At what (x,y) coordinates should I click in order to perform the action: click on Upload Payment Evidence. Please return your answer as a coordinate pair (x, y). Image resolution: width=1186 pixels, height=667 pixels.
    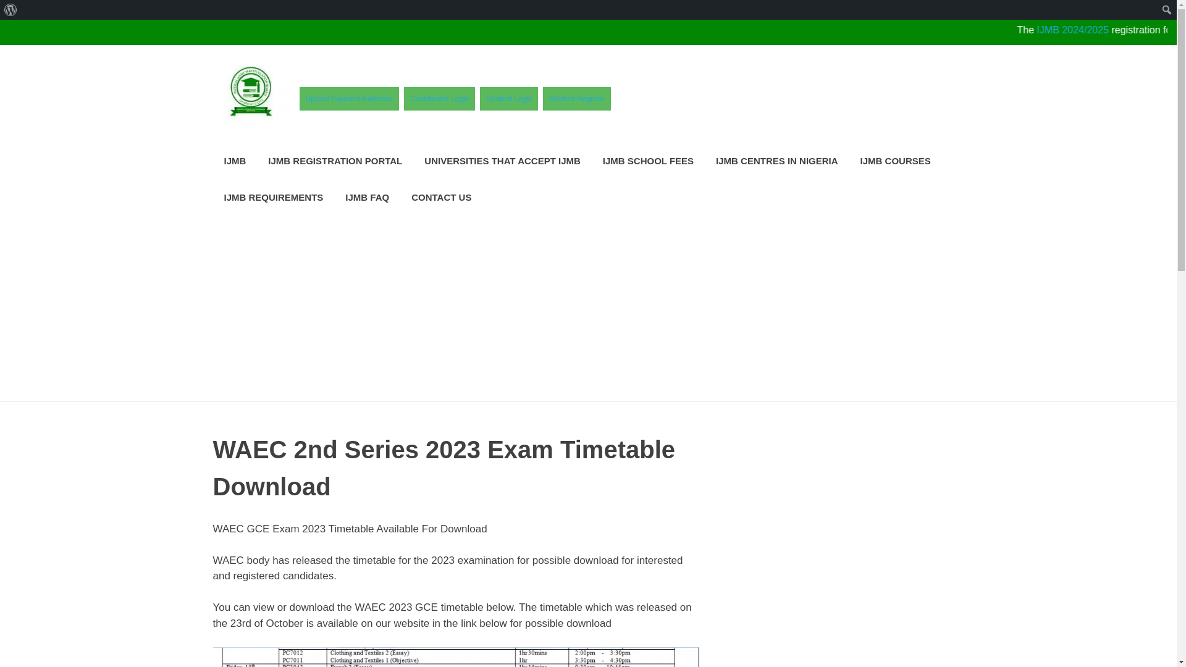
    Looking at the image, I should click on (348, 99).